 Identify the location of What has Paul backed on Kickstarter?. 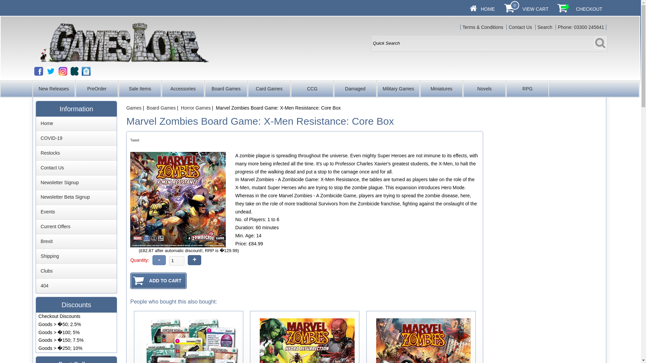
(74, 71).